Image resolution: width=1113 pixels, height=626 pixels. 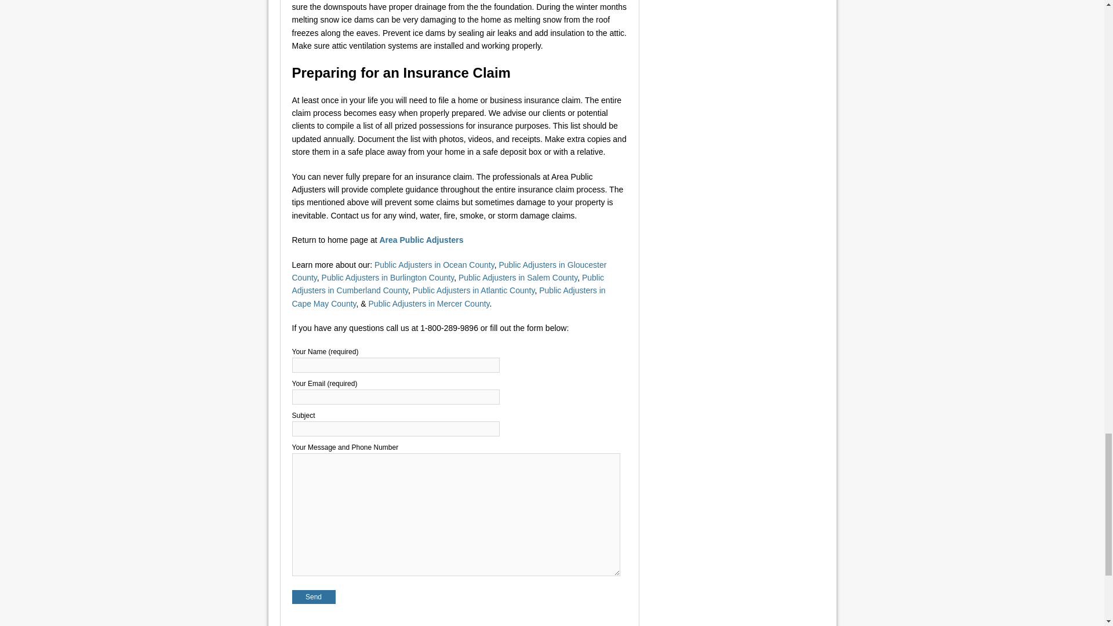 I want to click on Public Adjusters in Salem County, so click(x=518, y=277).